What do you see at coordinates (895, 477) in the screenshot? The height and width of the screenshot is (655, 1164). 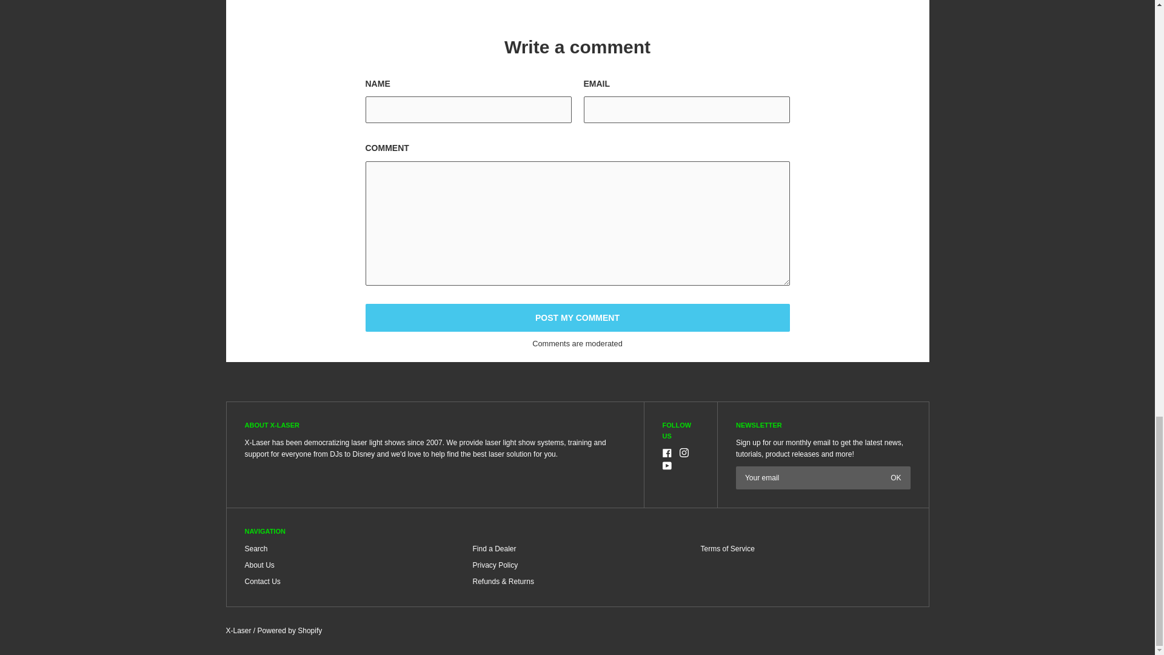 I see `OK` at bounding box center [895, 477].